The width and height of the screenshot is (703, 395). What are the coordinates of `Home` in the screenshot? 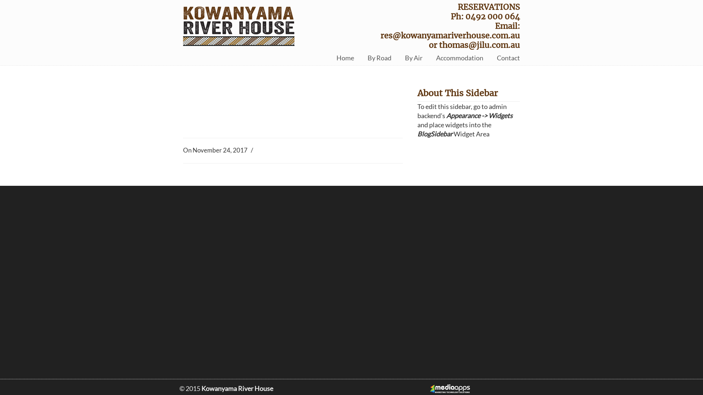 It's located at (345, 58).